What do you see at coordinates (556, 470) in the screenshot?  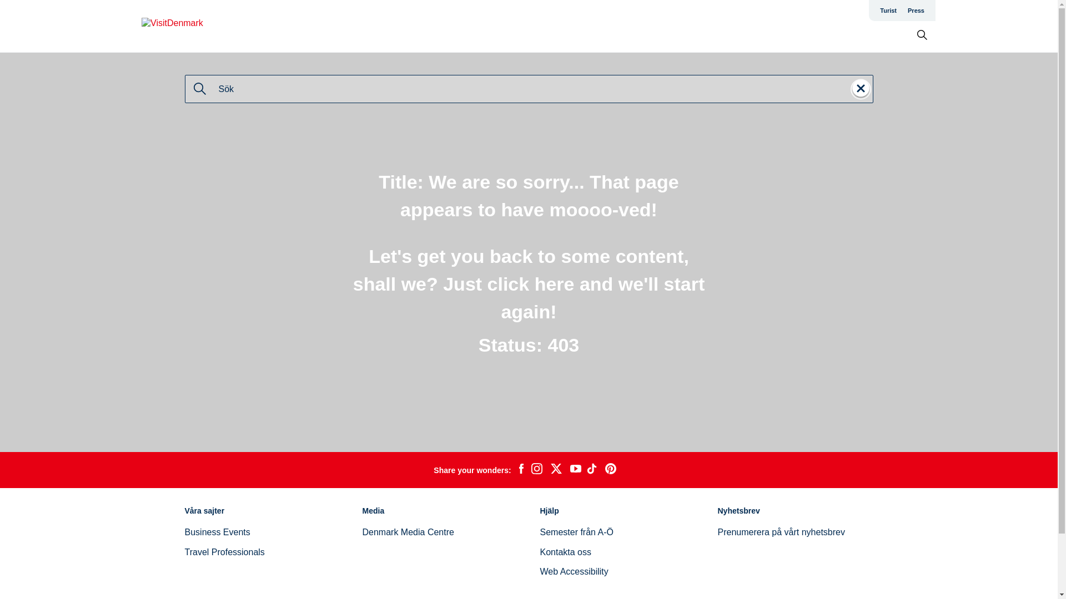 I see `twitter` at bounding box center [556, 470].